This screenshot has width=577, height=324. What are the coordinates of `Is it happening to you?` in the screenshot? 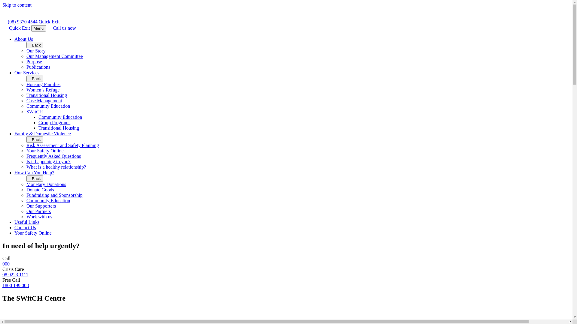 It's located at (49, 161).